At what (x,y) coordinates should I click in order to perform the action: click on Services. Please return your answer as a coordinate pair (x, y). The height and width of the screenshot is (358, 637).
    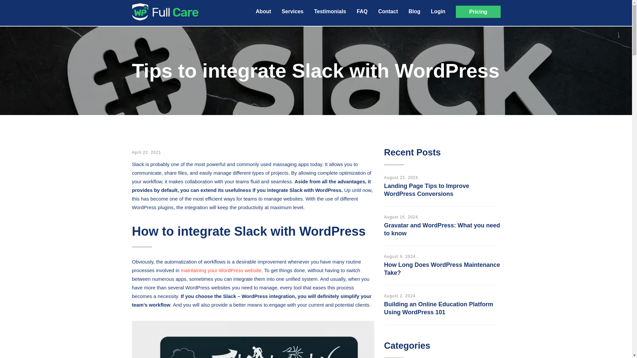
    Looking at the image, I should click on (293, 11).